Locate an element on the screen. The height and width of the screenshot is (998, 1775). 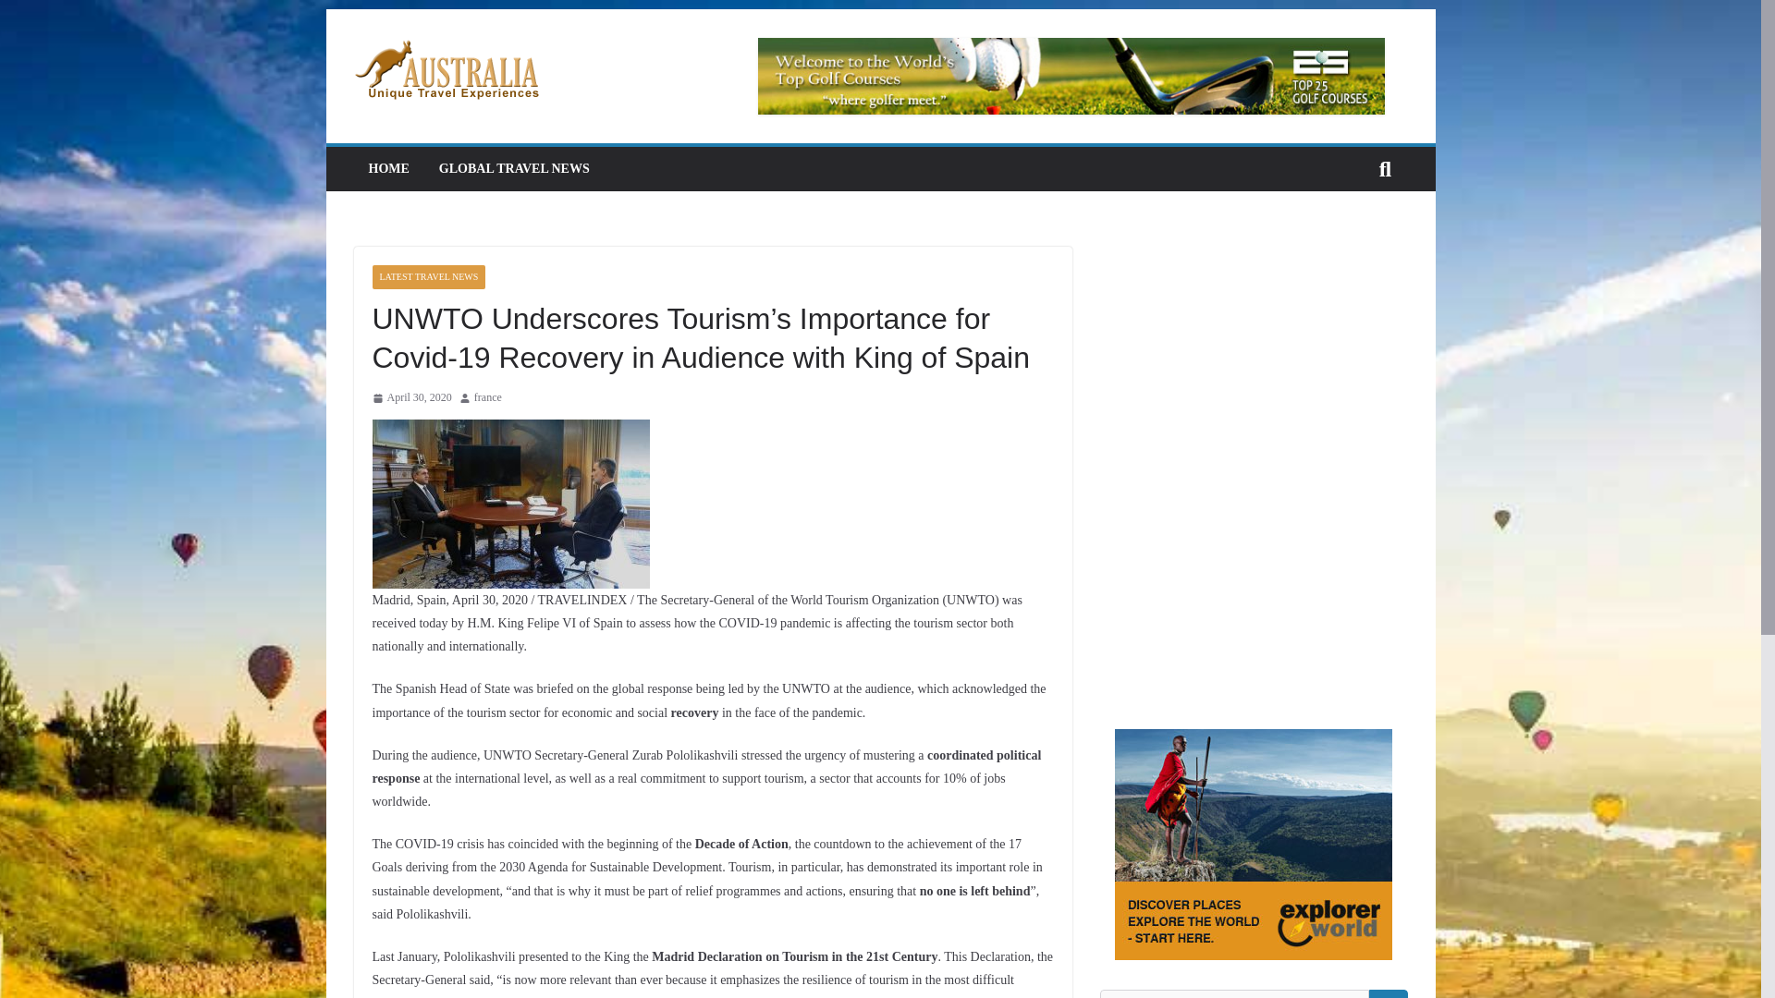
france is located at coordinates (488, 397).